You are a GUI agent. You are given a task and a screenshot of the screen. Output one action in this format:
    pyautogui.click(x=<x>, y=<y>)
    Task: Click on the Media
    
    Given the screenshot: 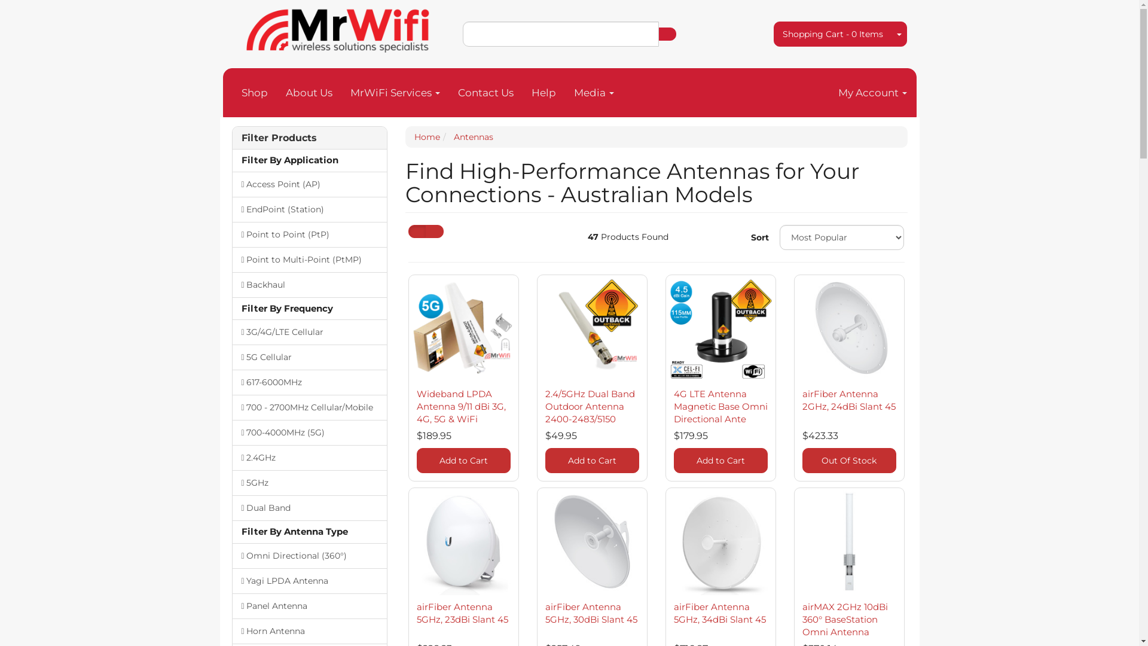 What is the action you would take?
    pyautogui.click(x=593, y=93)
    